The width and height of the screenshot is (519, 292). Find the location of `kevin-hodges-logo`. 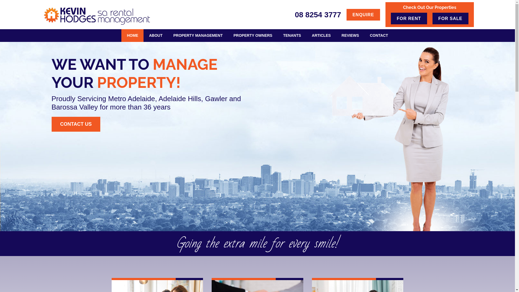

kevin-hodges-logo is located at coordinates (98, 16).